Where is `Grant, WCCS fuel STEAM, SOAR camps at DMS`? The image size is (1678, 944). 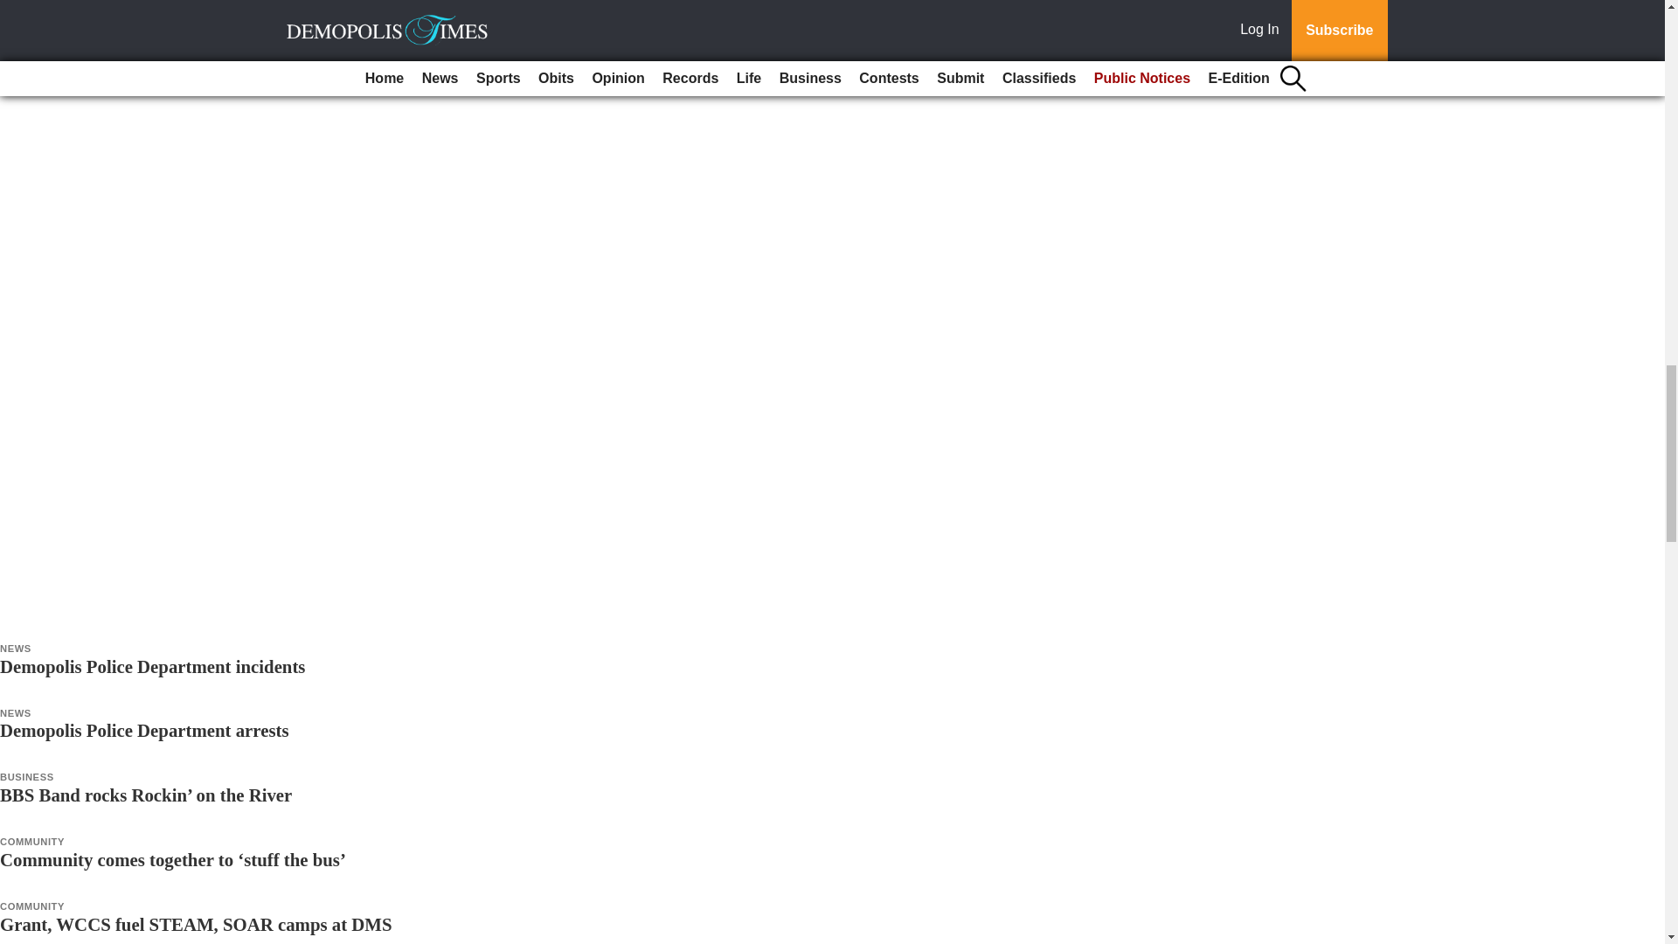 Grant, WCCS fuel STEAM, SOAR camps at DMS is located at coordinates (196, 925).